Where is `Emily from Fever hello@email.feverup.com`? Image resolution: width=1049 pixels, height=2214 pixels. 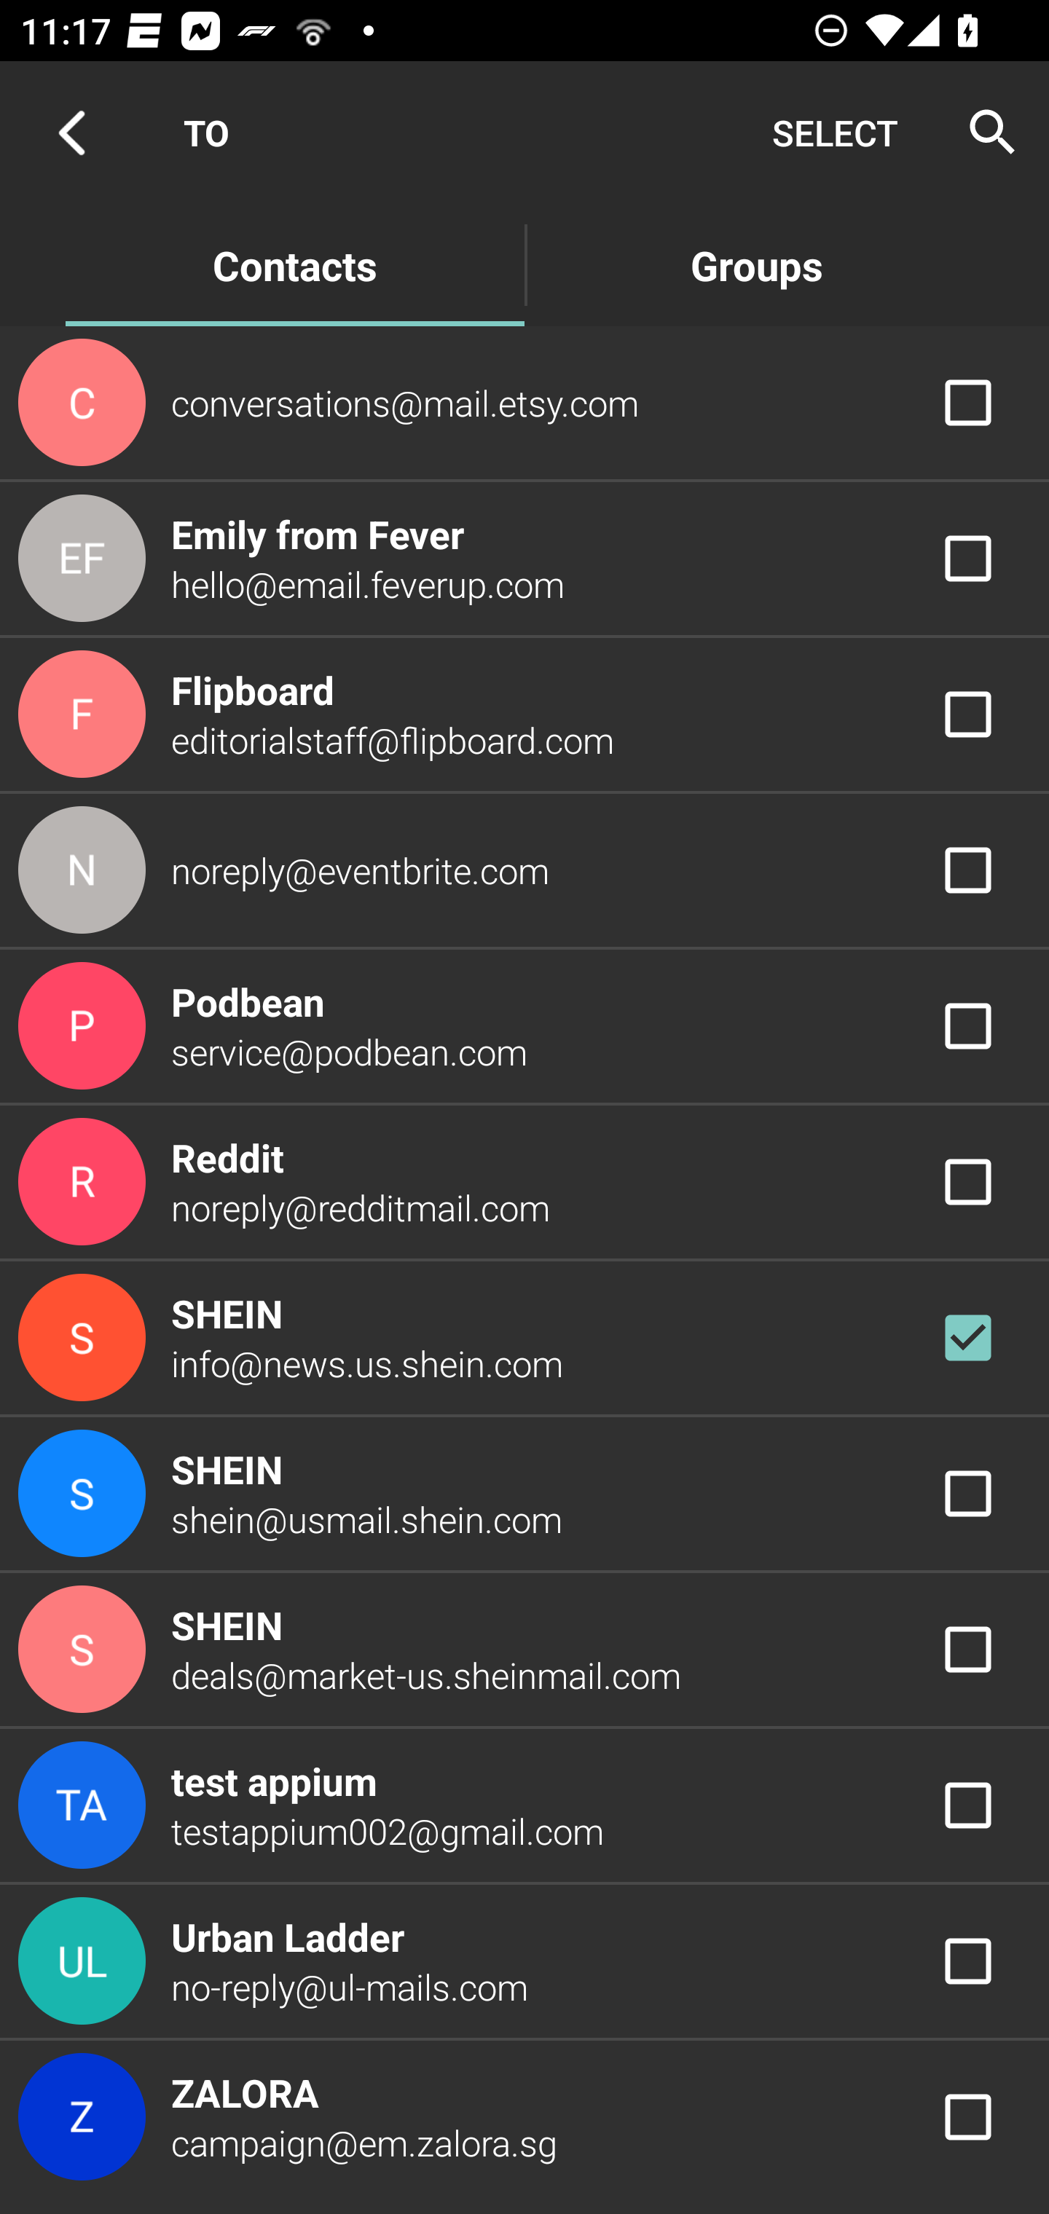 Emily from Fever hello@email.feverup.com is located at coordinates (524, 559).